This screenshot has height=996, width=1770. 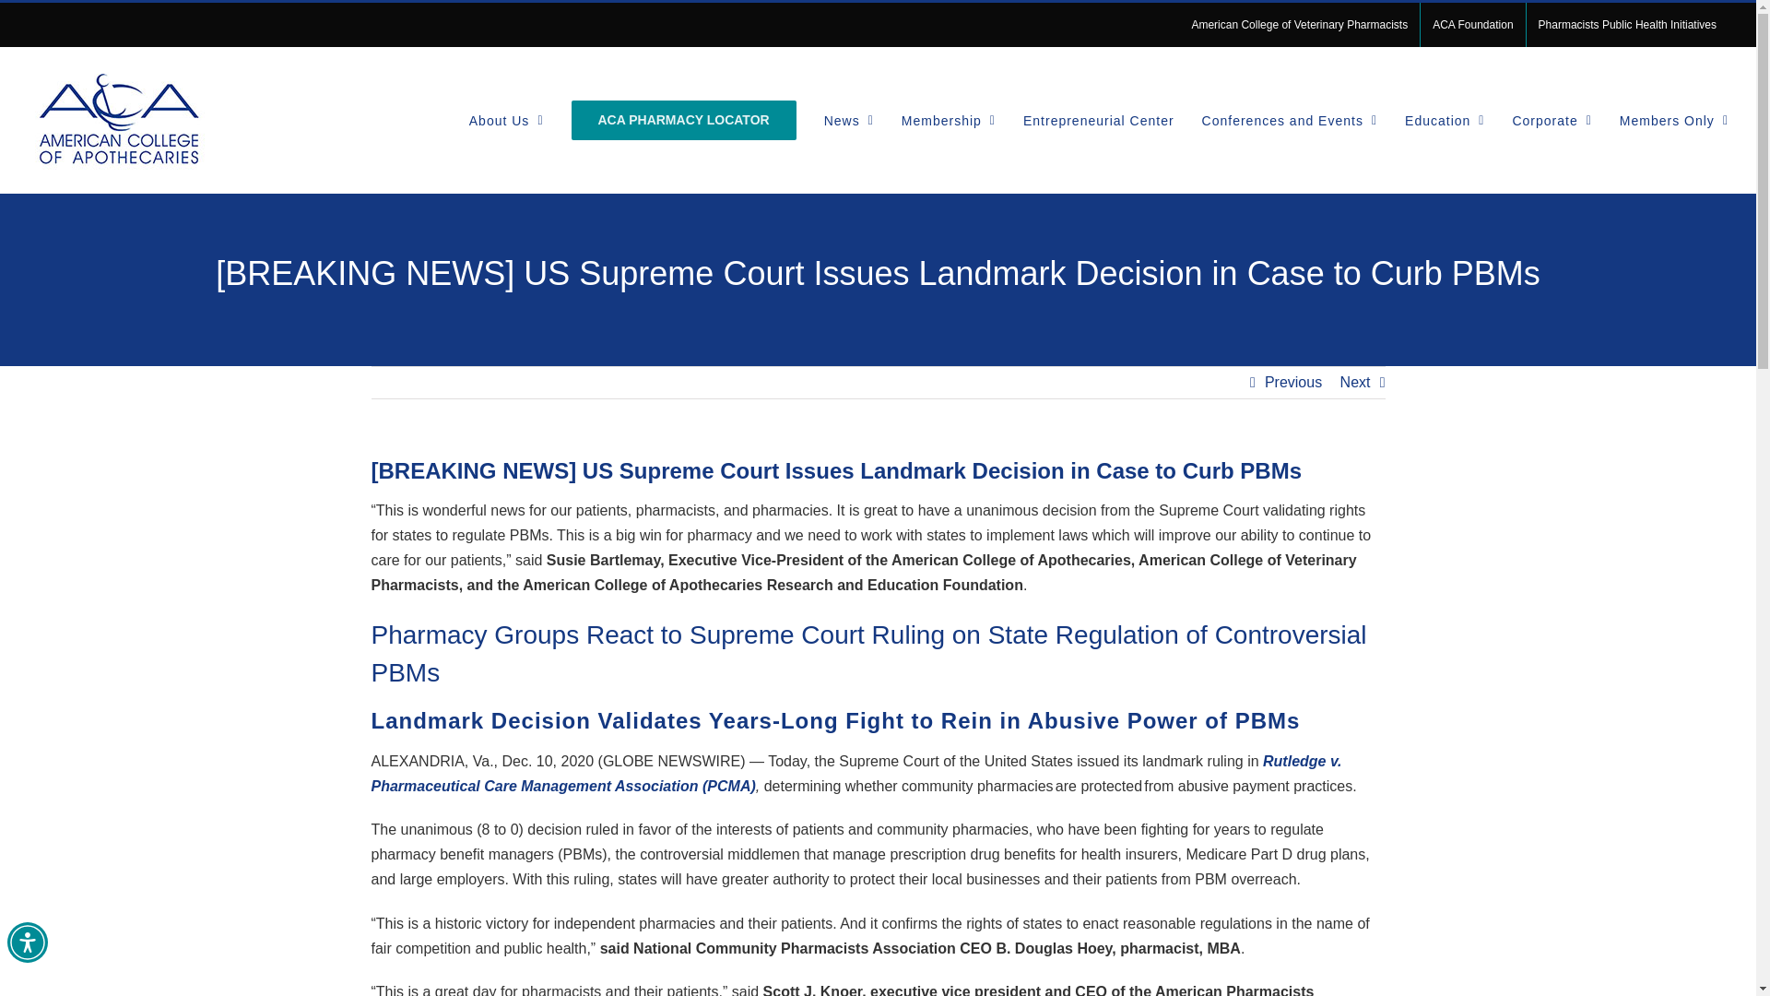 I want to click on ACA PHARMACY LOCATOR, so click(x=684, y=120).